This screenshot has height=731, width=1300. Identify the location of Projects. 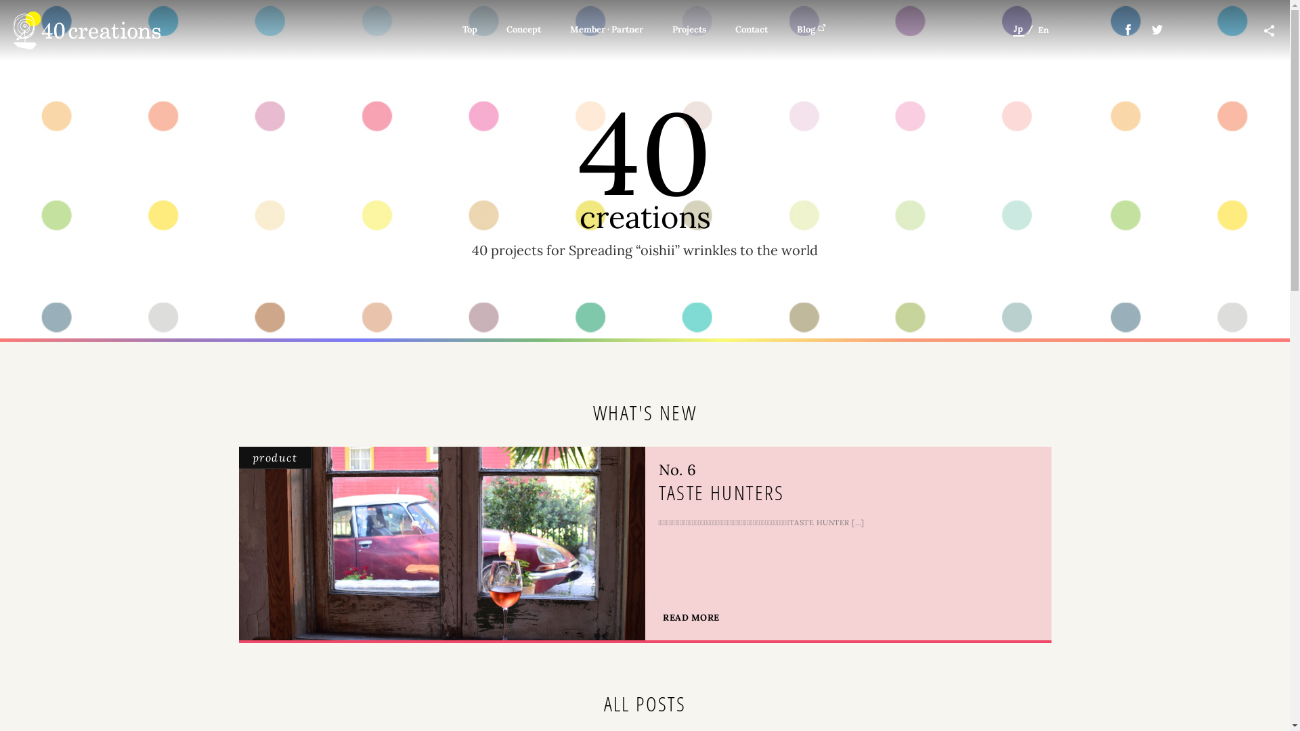
(689, 30).